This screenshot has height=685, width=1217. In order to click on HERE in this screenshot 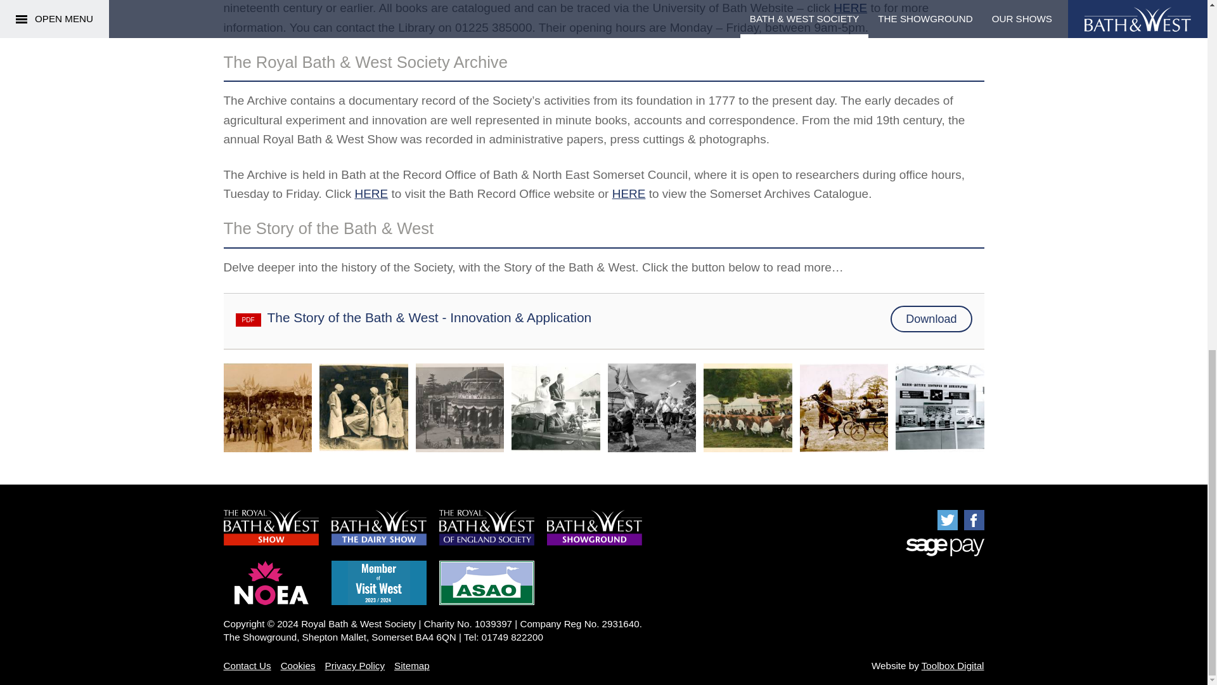, I will do `click(850, 8)`.